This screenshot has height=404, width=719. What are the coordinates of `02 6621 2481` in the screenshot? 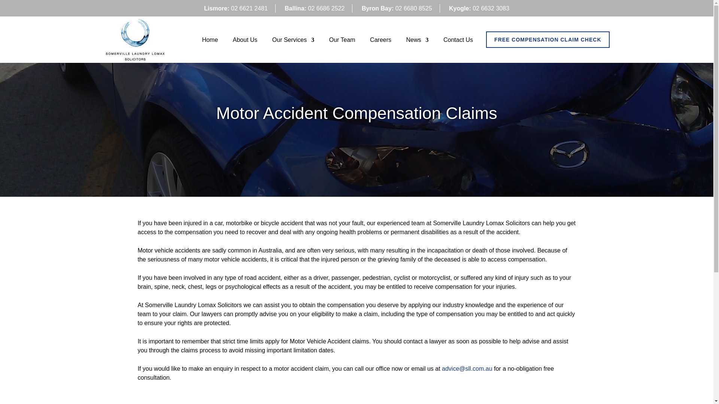 It's located at (249, 8).